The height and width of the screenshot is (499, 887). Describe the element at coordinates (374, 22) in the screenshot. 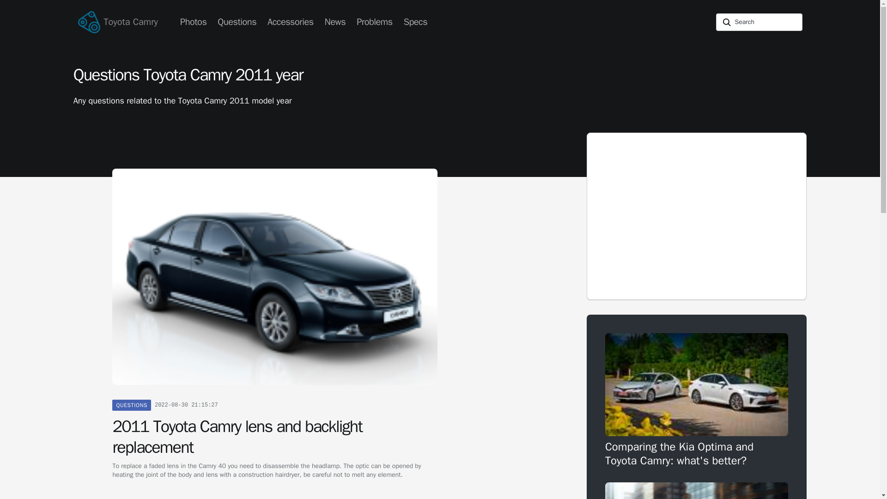

I see `Problems` at that location.